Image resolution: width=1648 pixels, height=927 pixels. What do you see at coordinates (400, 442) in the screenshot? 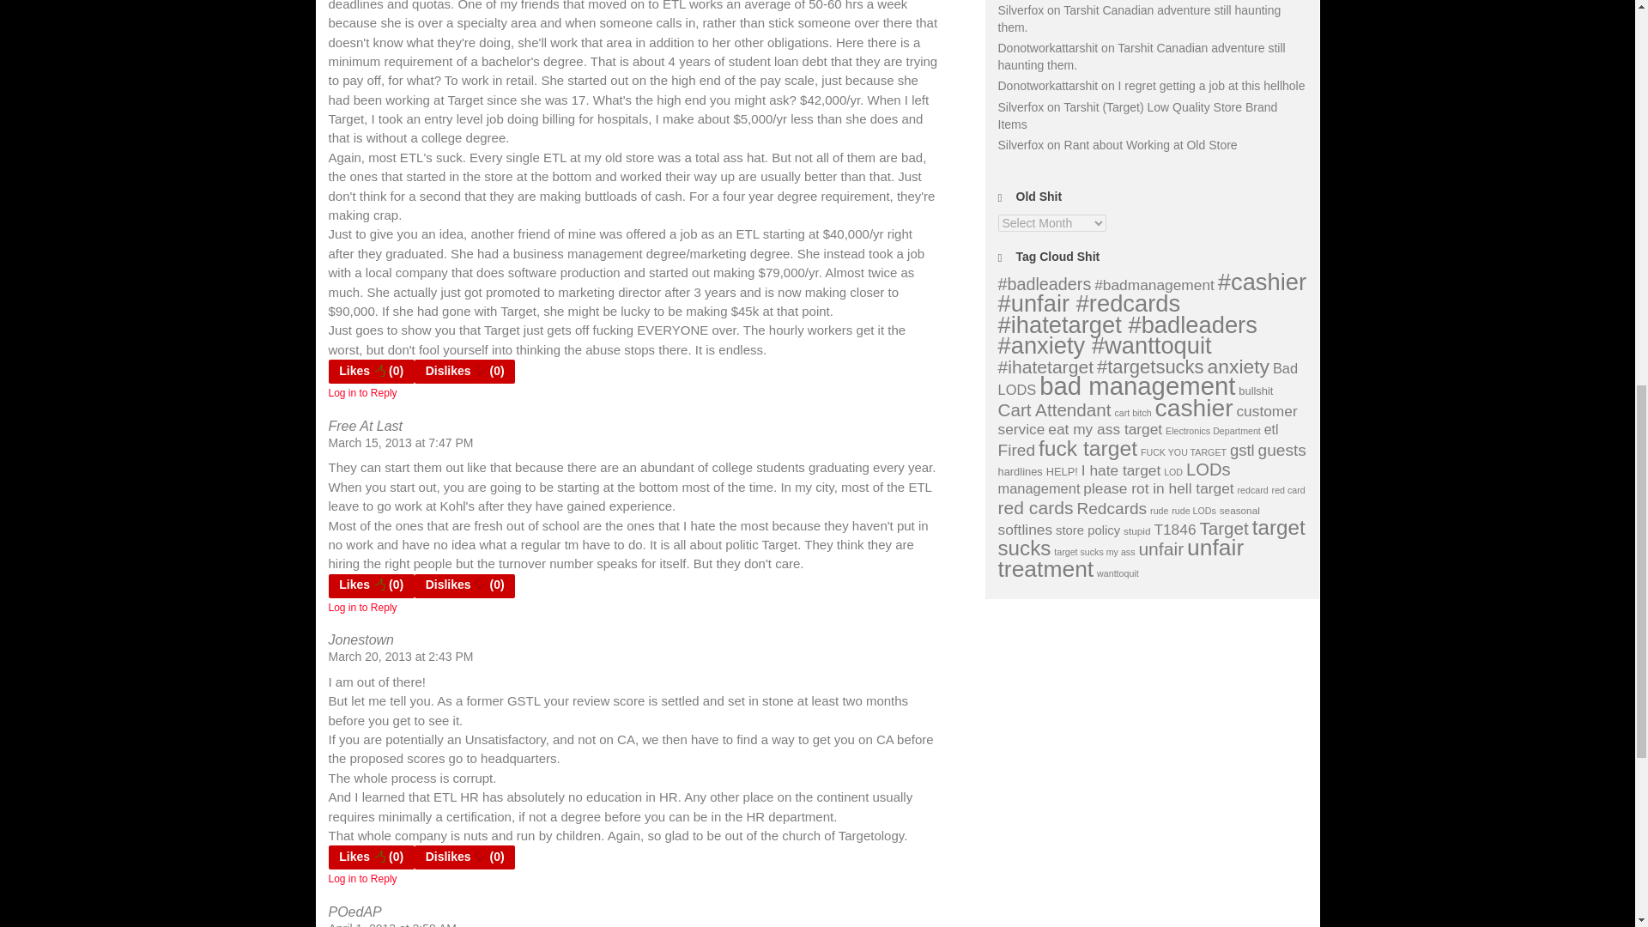
I see `March 15, 2013 at 7:47 PM` at bounding box center [400, 442].